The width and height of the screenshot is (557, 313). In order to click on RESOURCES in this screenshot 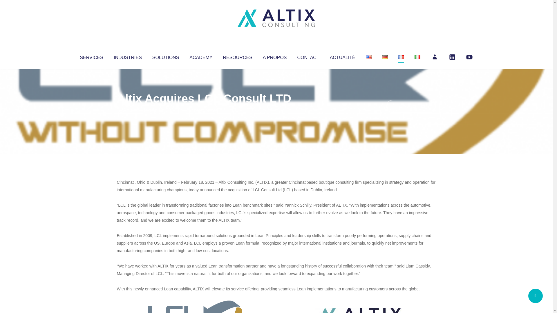, I will do `click(237, 56)`.